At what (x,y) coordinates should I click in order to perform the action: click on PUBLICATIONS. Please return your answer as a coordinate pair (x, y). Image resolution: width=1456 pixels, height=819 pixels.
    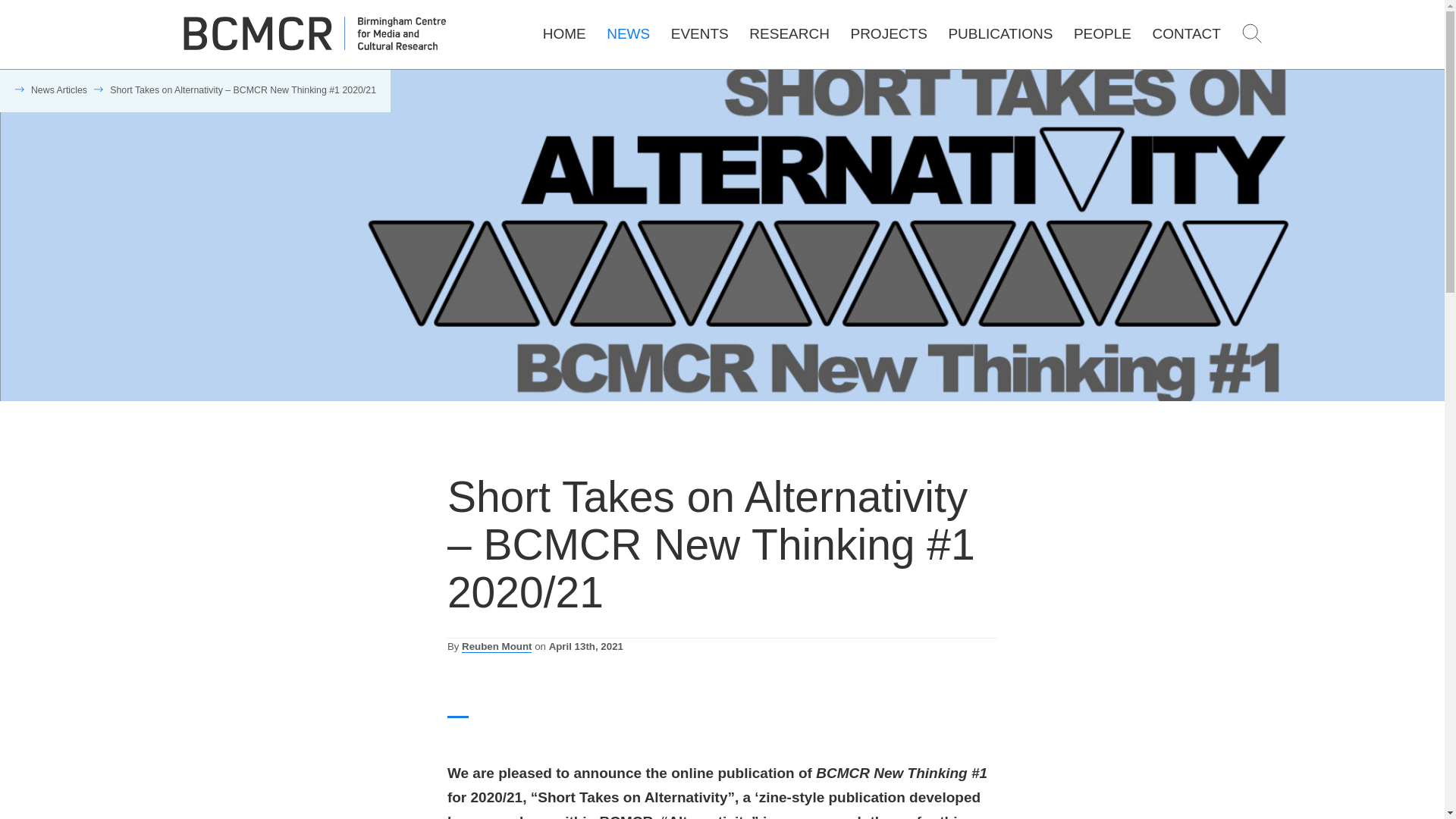
    Looking at the image, I should click on (999, 33).